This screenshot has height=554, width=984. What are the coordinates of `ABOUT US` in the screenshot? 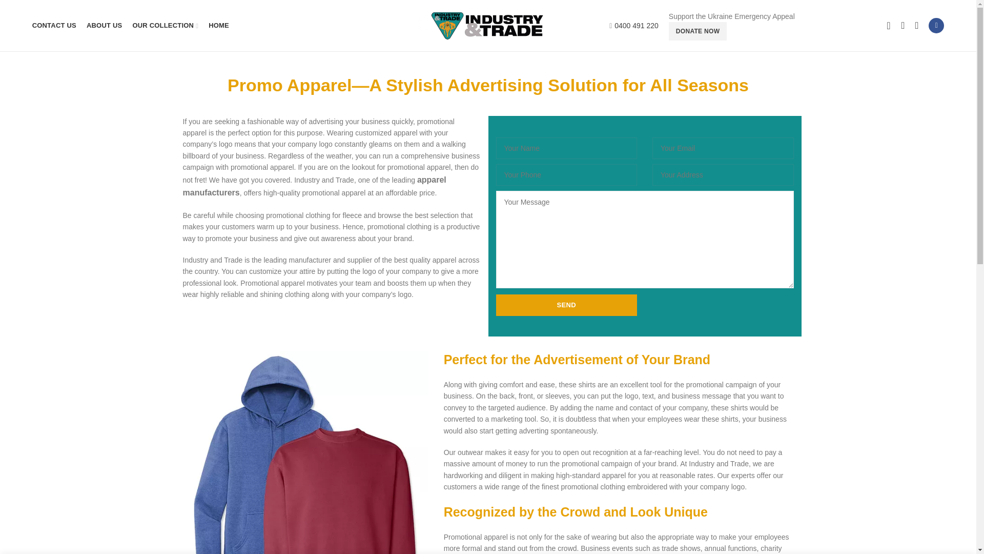 It's located at (105, 26).